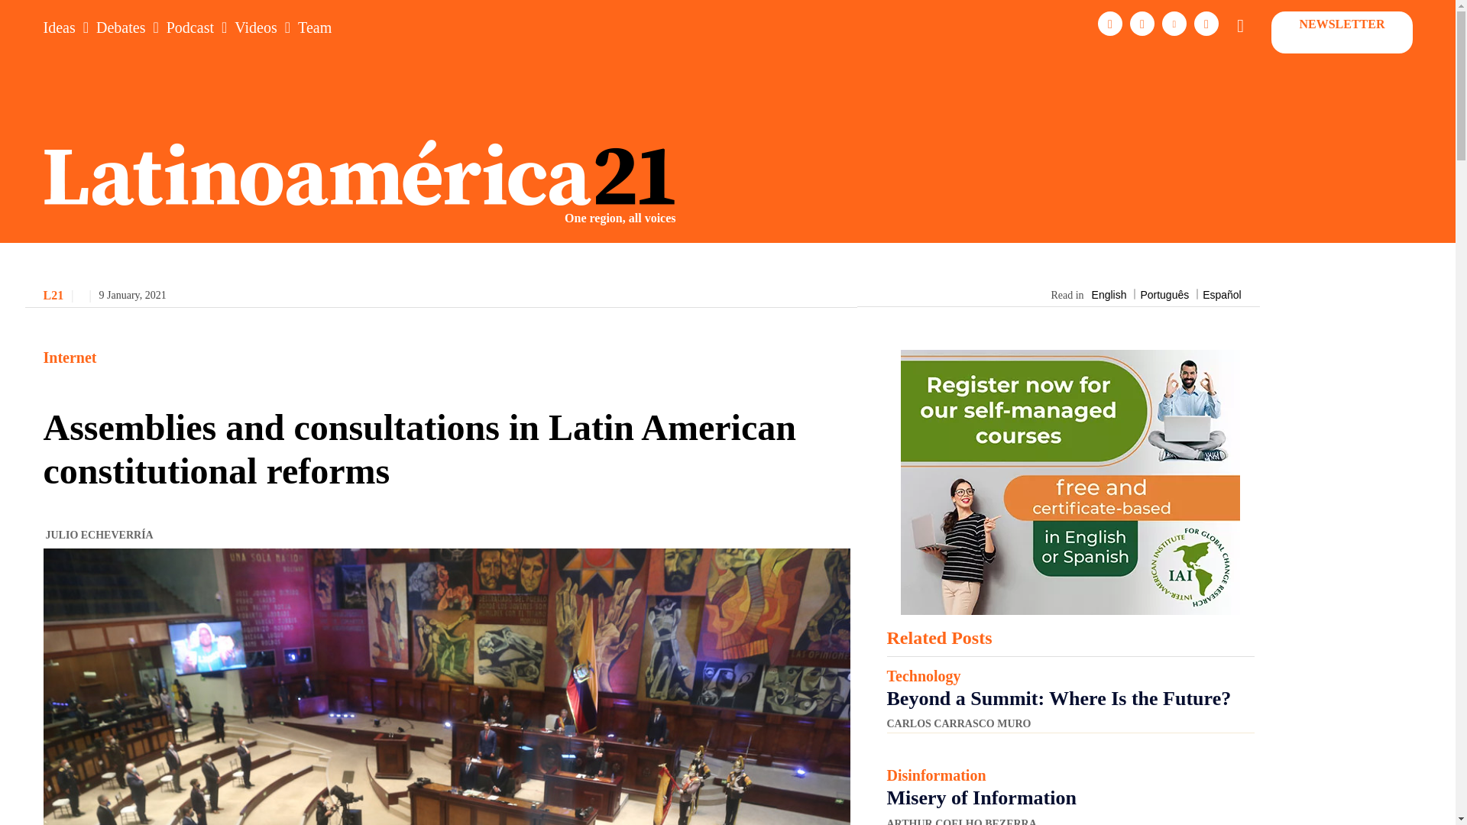  I want to click on Team, so click(314, 27).